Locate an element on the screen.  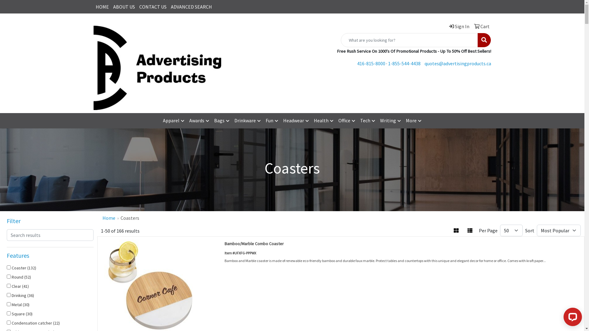
HOME is located at coordinates (102, 7).